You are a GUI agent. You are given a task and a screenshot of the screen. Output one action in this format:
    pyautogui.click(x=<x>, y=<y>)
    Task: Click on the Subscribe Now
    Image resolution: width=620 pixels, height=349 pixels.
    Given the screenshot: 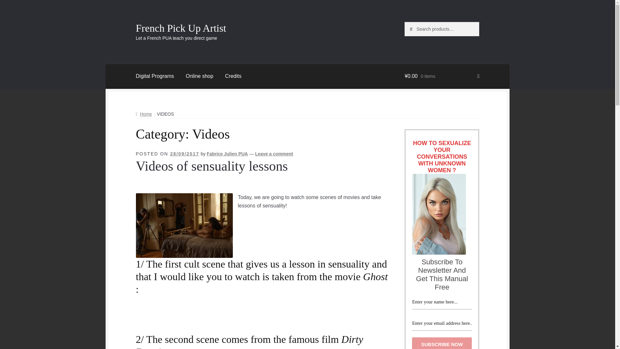 What is the action you would take?
    pyautogui.click(x=442, y=343)
    